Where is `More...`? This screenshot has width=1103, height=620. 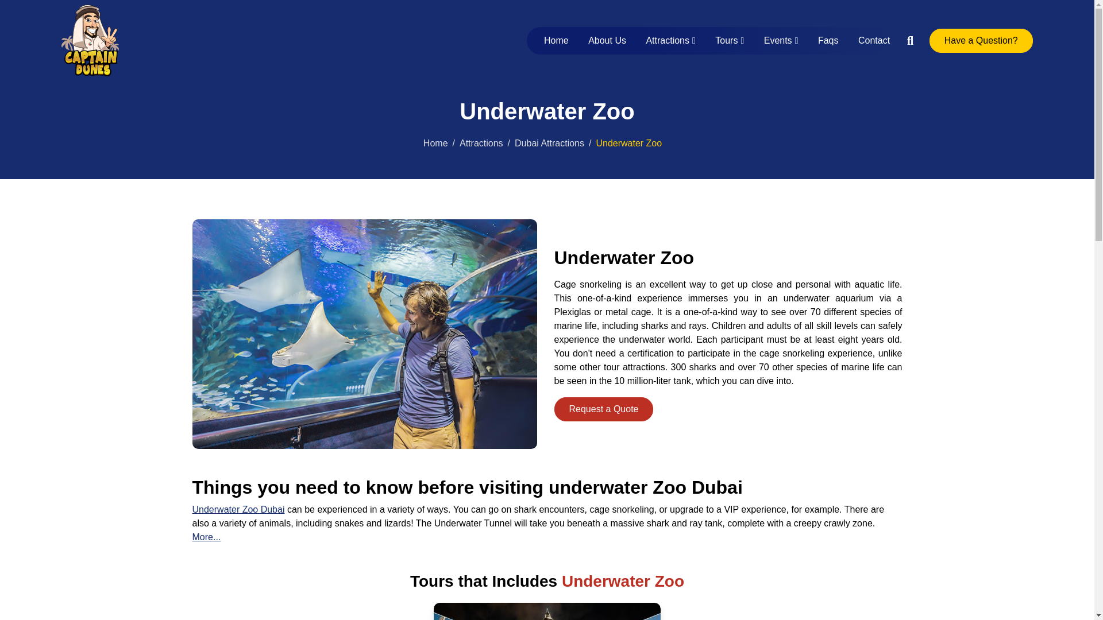
More... is located at coordinates (206, 536).